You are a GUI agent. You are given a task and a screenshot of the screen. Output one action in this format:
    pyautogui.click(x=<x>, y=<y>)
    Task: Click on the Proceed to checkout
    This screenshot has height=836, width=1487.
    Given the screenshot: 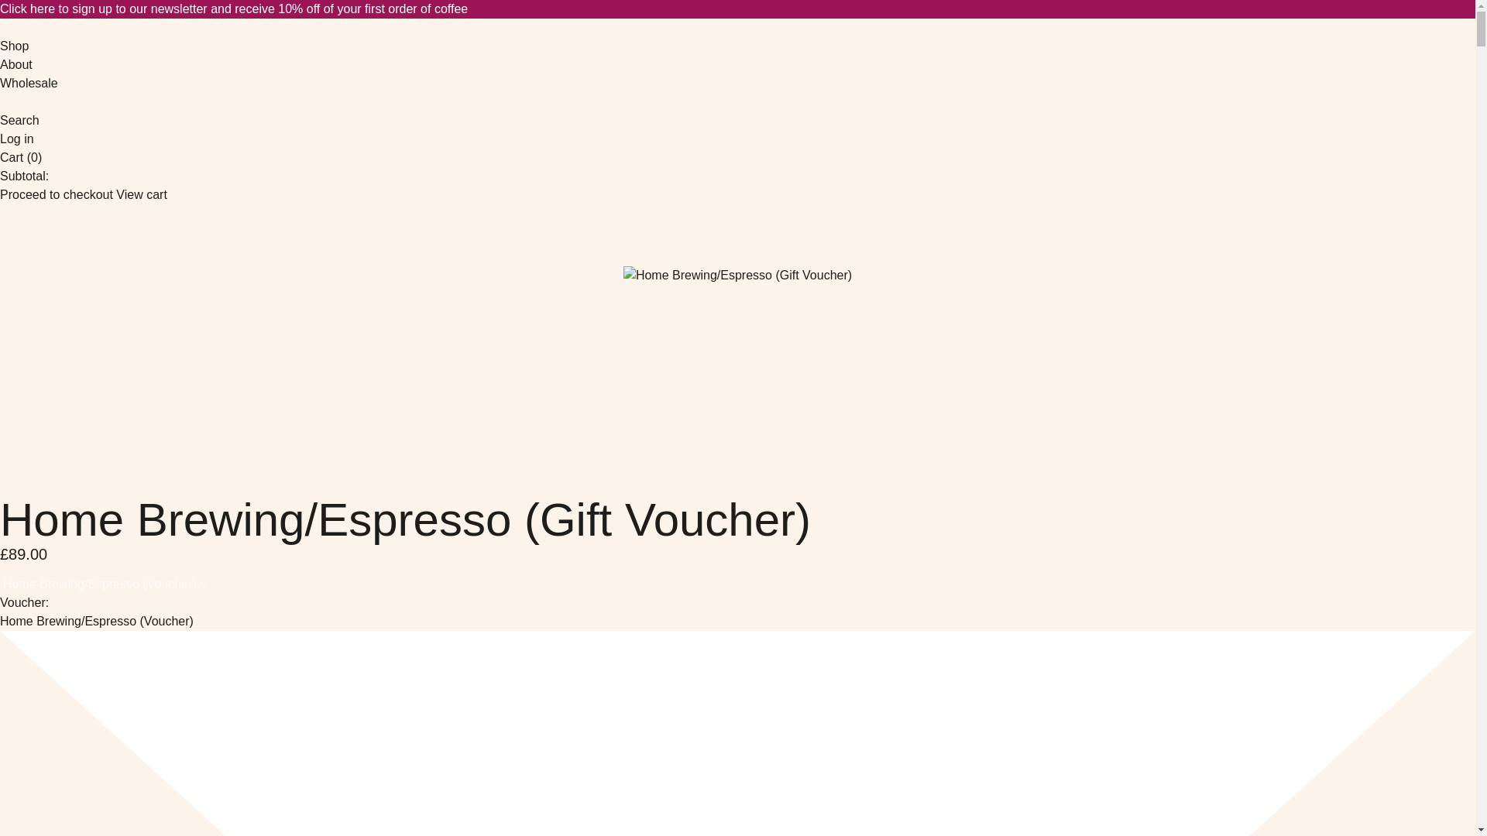 What is the action you would take?
    pyautogui.click(x=56, y=194)
    